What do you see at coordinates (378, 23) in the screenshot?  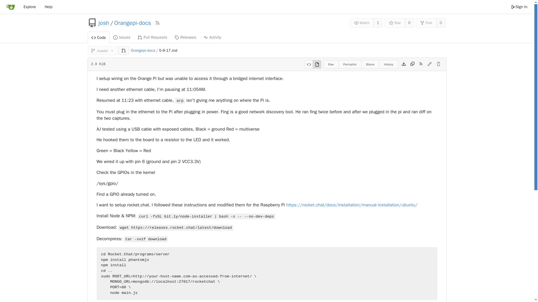 I see `1` at bounding box center [378, 23].